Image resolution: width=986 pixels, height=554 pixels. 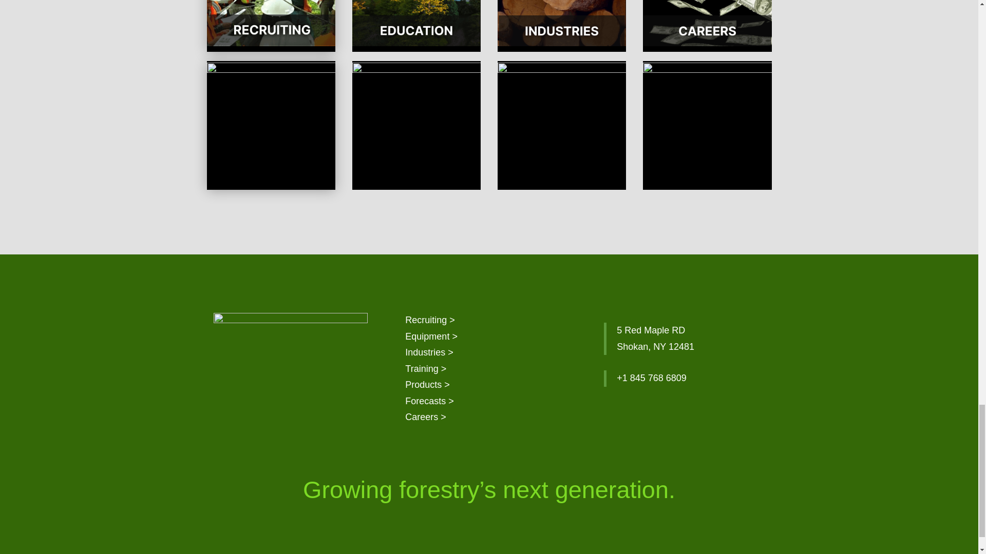 I want to click on Training Information, so click(x=426, y=368).